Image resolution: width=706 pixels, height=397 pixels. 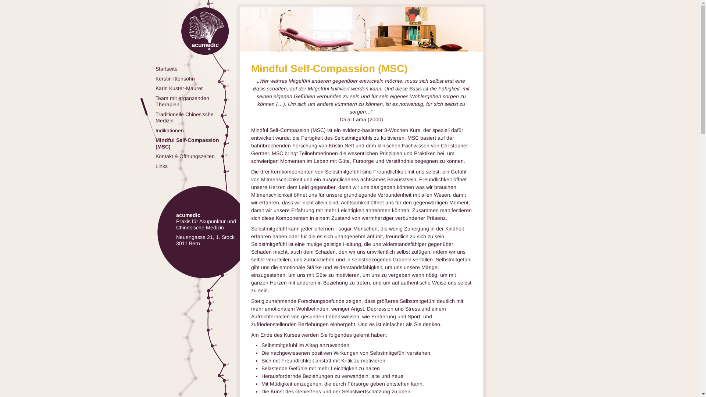 What do you see at coordinates (192, 118) in the screenshot?
I see `Traditionelle Chinesische Medizin` at bounding box center [192, 118].